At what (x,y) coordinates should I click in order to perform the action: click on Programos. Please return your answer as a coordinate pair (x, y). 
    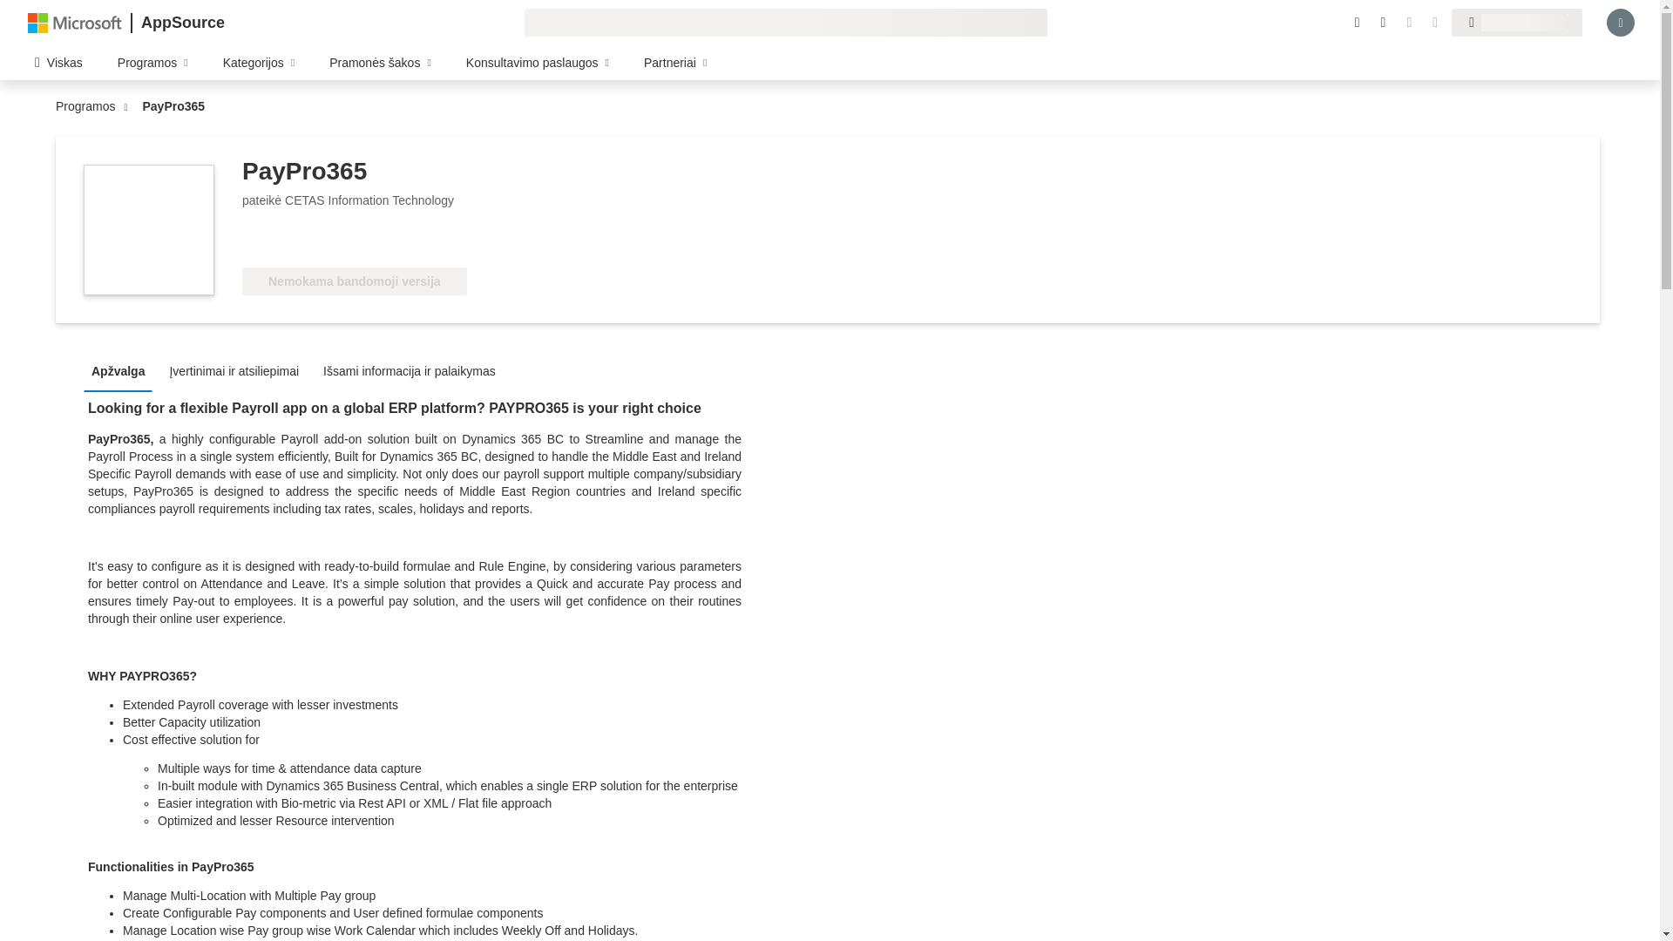
    Looking at the image, I should click on (89, 106).